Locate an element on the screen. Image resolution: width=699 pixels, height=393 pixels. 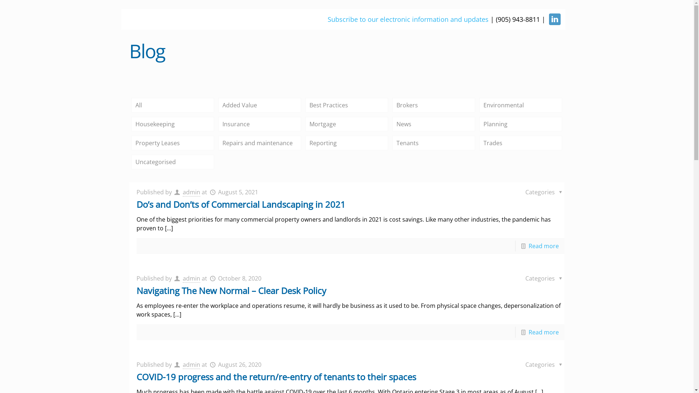
Property Leases is located at coordinates (173, 143).